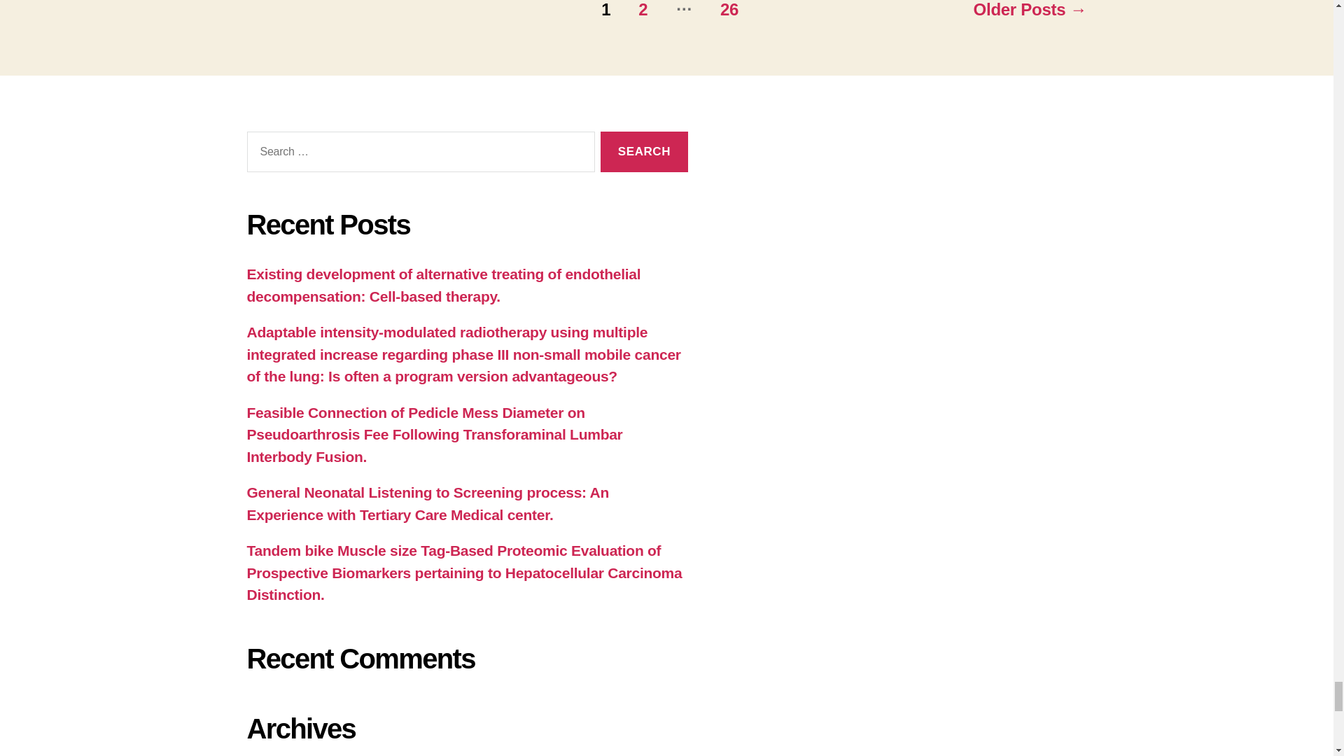 The height and width of the screenshot is (756, 1344). What do you see at coordinates (644, 152) in the screenshot?
I see `Search` at bounding box center [644, 152].